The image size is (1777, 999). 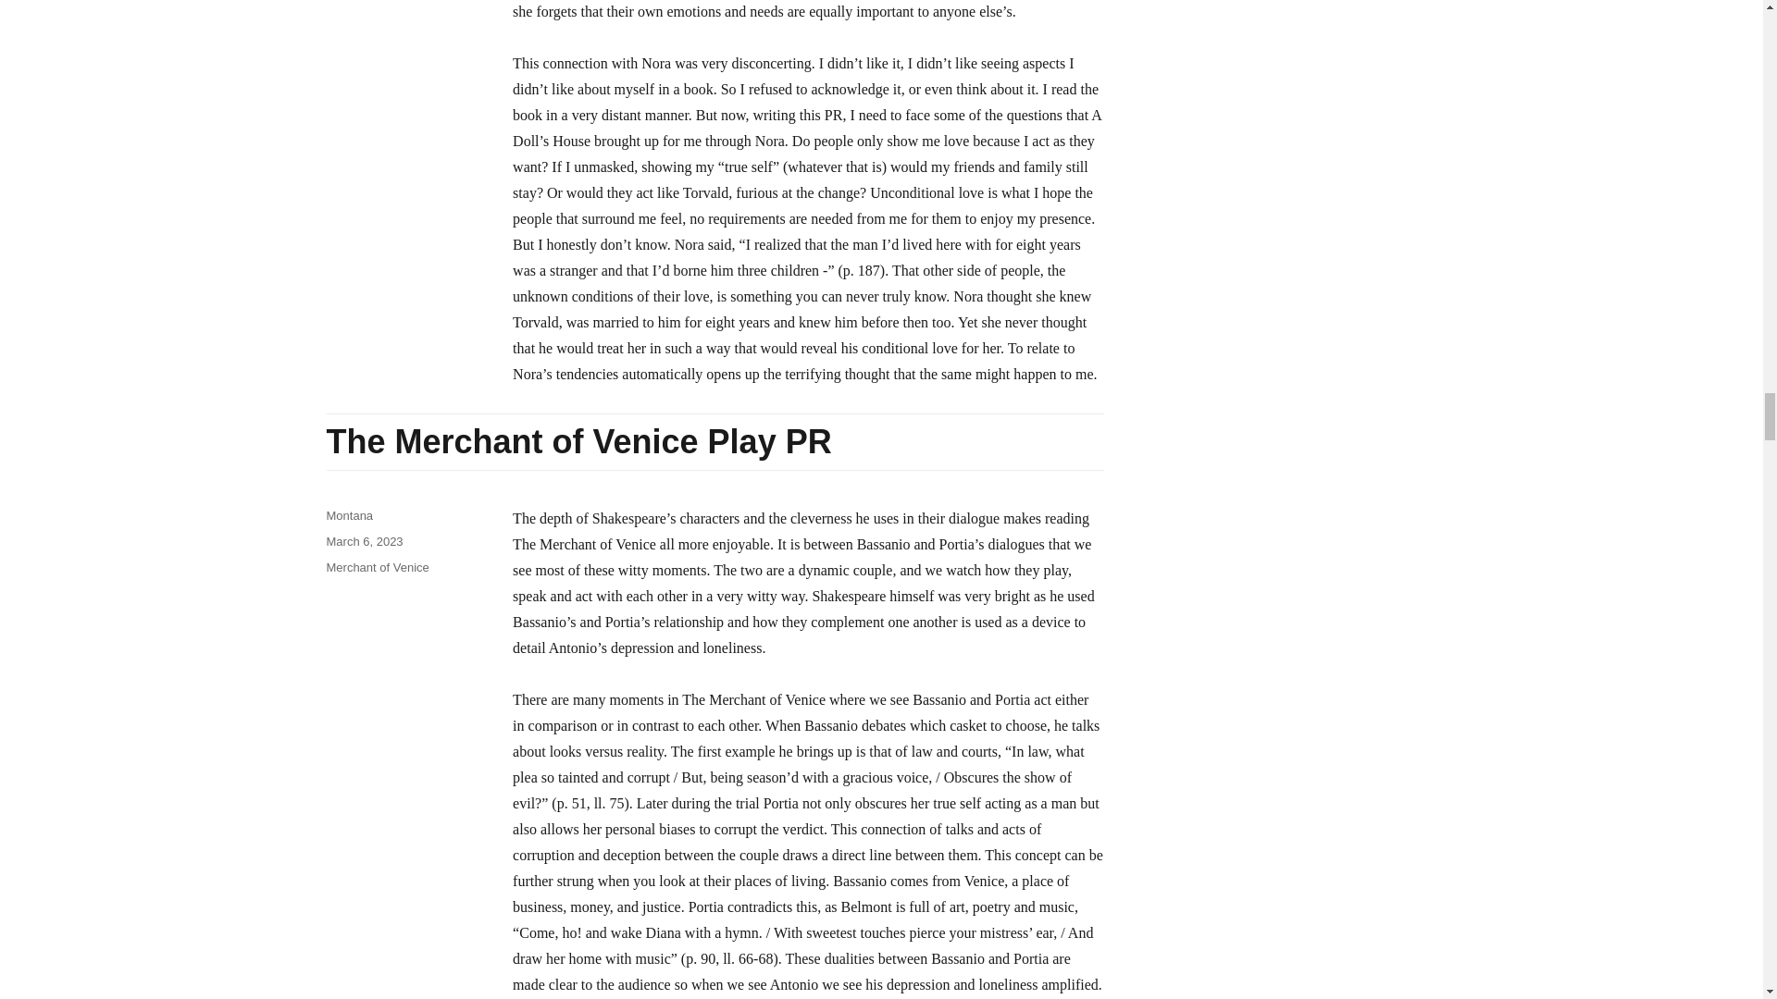 I want to click on Montana, so click(x=349, y=514).